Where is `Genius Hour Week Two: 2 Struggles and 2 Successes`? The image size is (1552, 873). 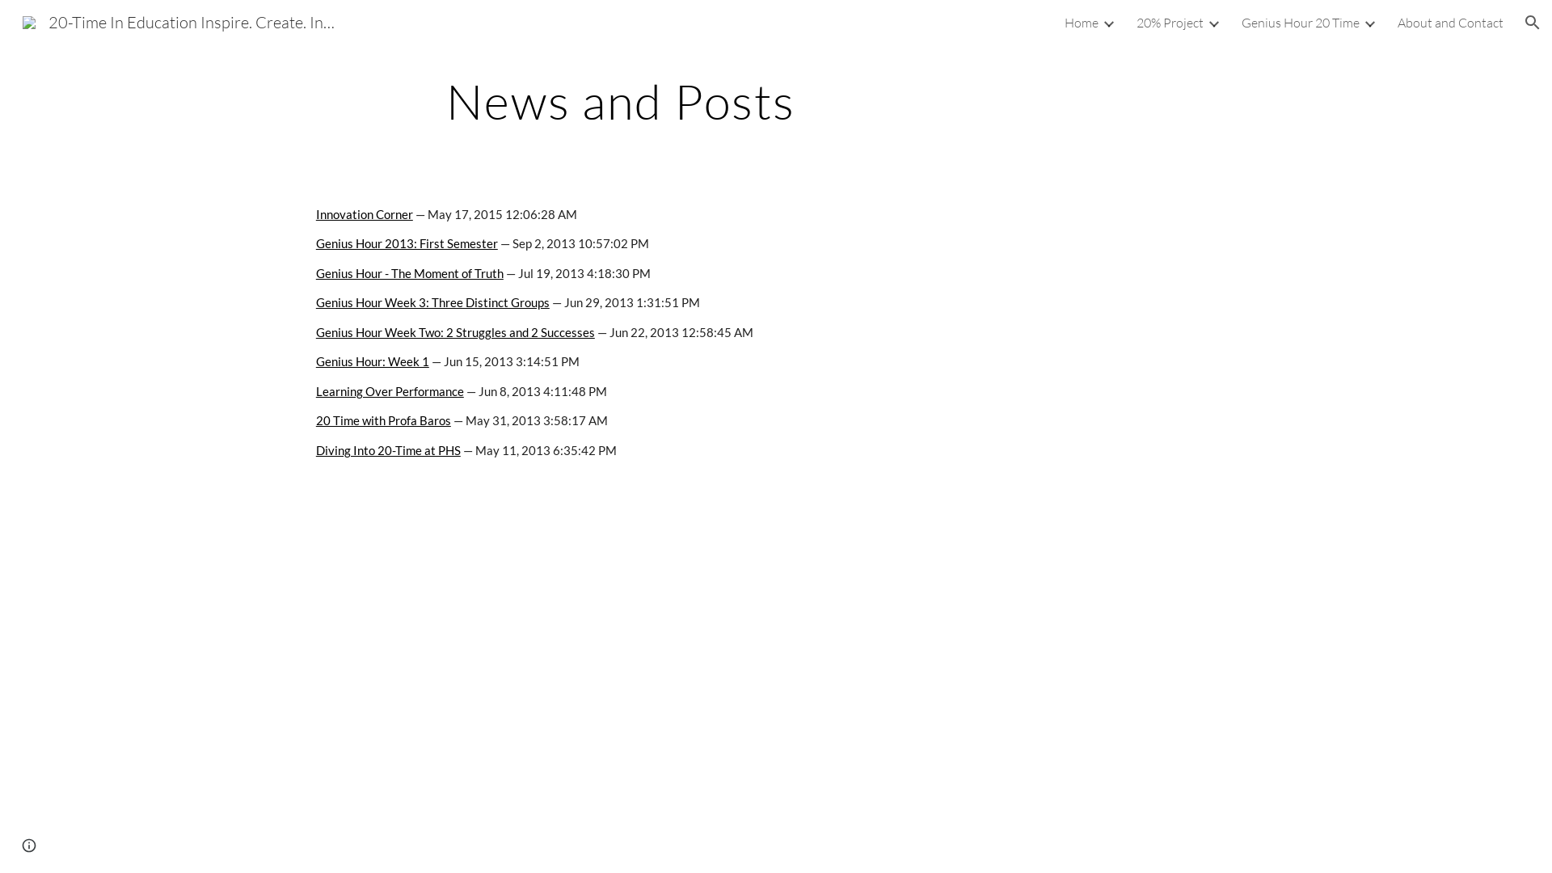 Genius Hour Week Two: 2 Struggles and 2 Successes is located at coordinates (456, 333).